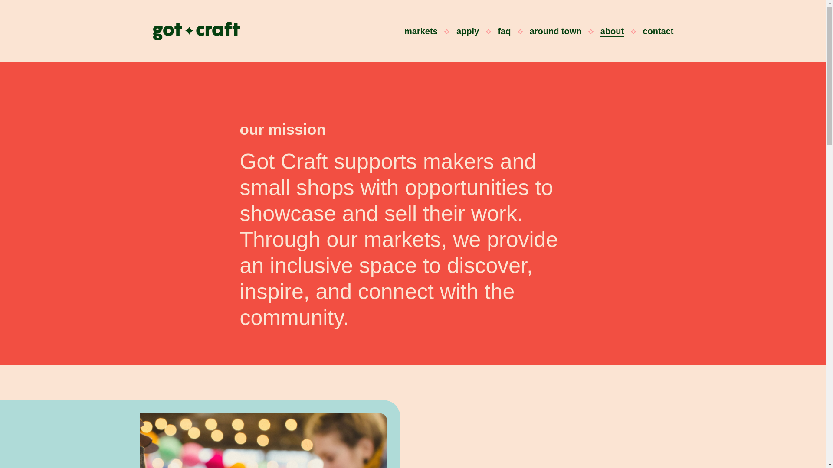  Describe the element at coordinates (468, 31) in the screenshot. I see `apply` at that location.